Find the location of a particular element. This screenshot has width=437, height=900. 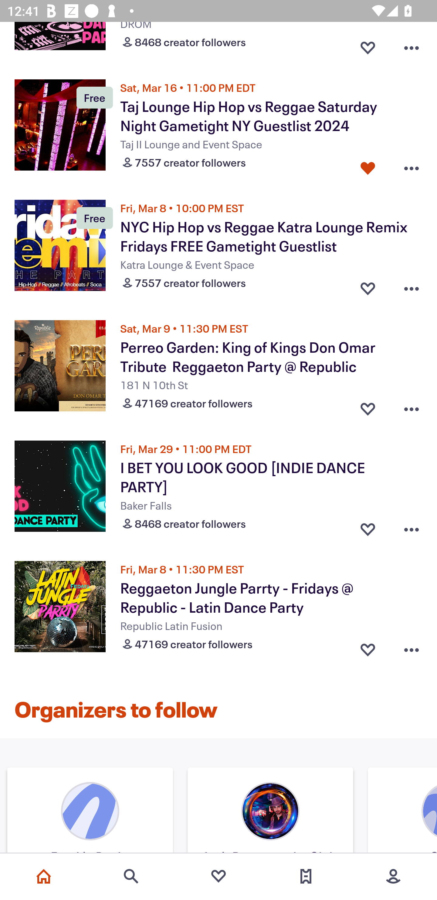

Favorite button is located at coordinates (368, 527).